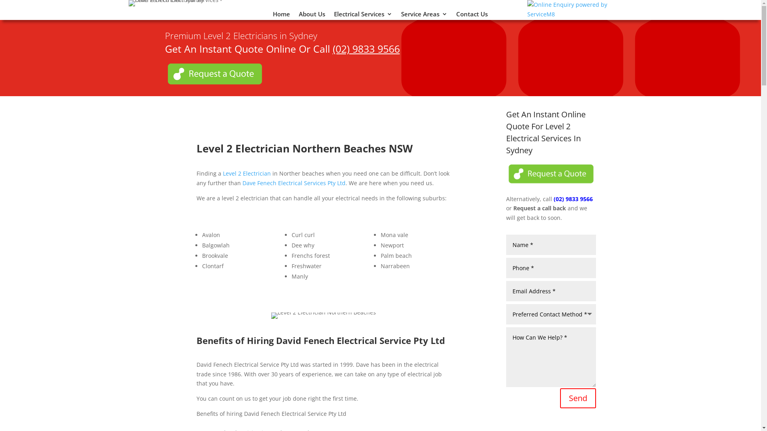 The image size is (767, 431). What do you see at coordinates (424, 16) in the screenshot?
I see `Service Areas` at bounding box center [424, 16].